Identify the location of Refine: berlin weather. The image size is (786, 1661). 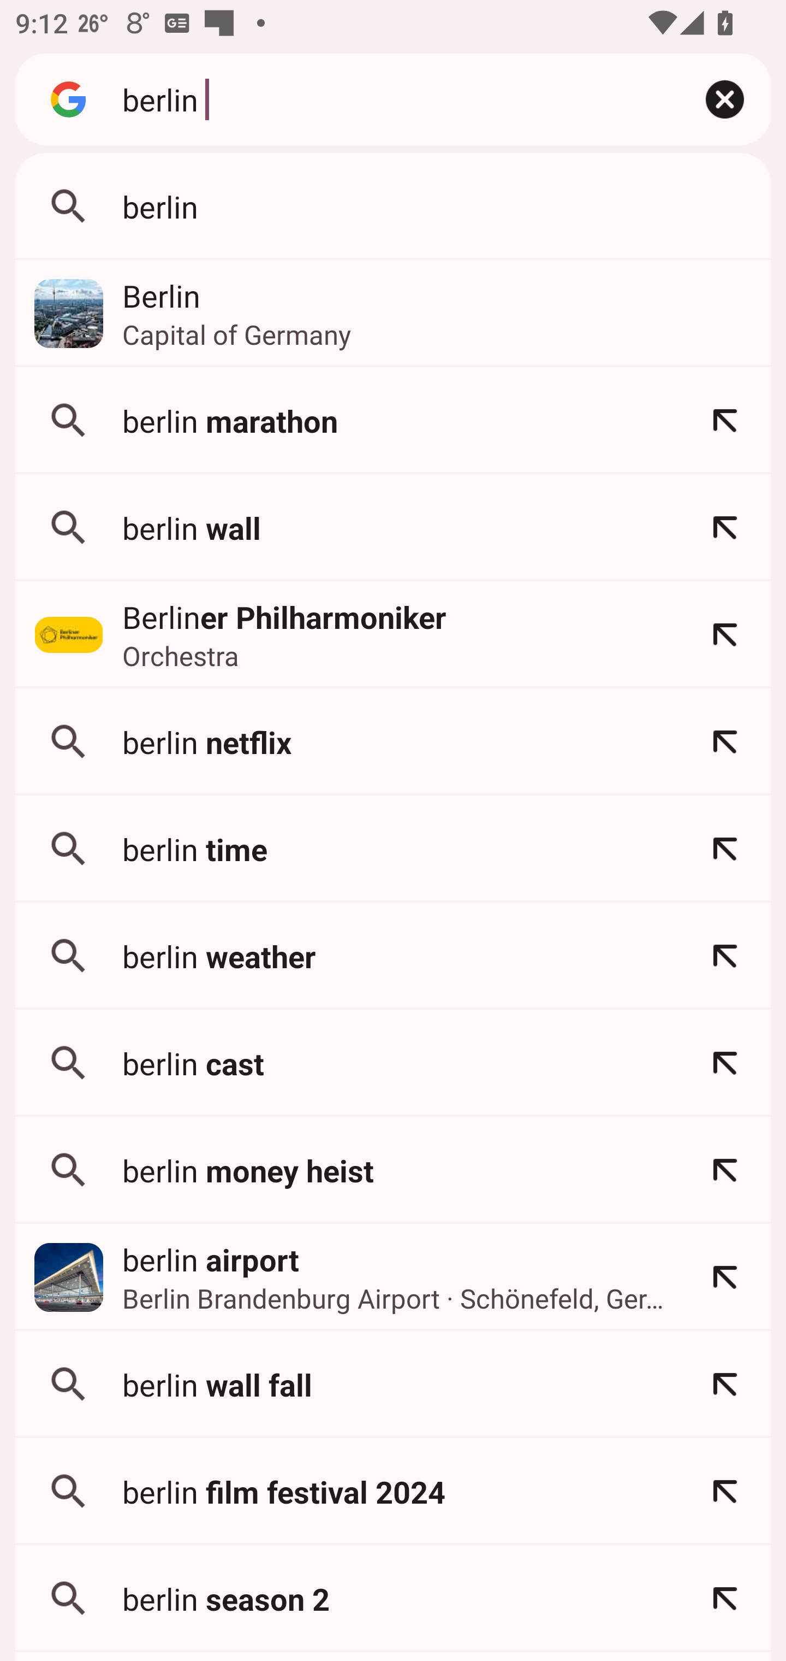
(725, 956).